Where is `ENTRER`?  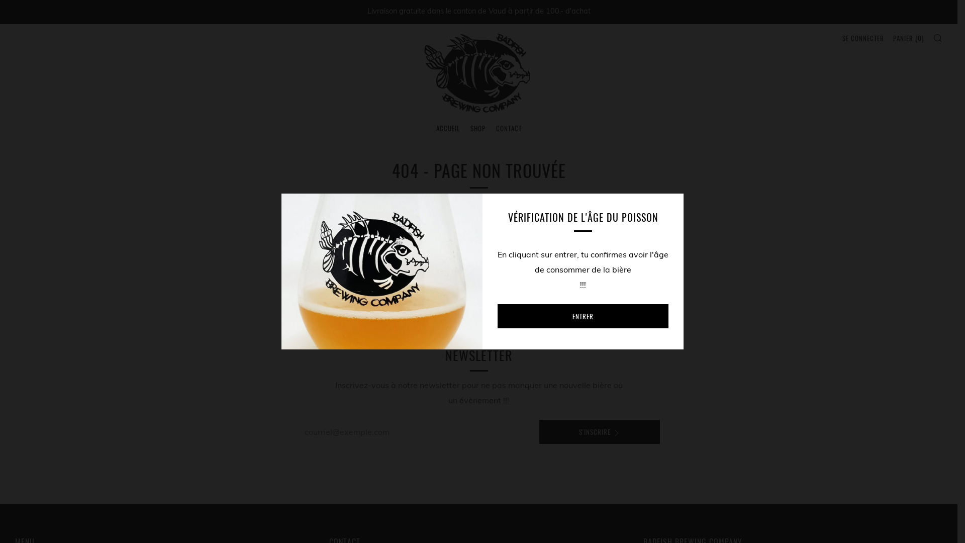
ENTRER is located at coordinates (583, 316).